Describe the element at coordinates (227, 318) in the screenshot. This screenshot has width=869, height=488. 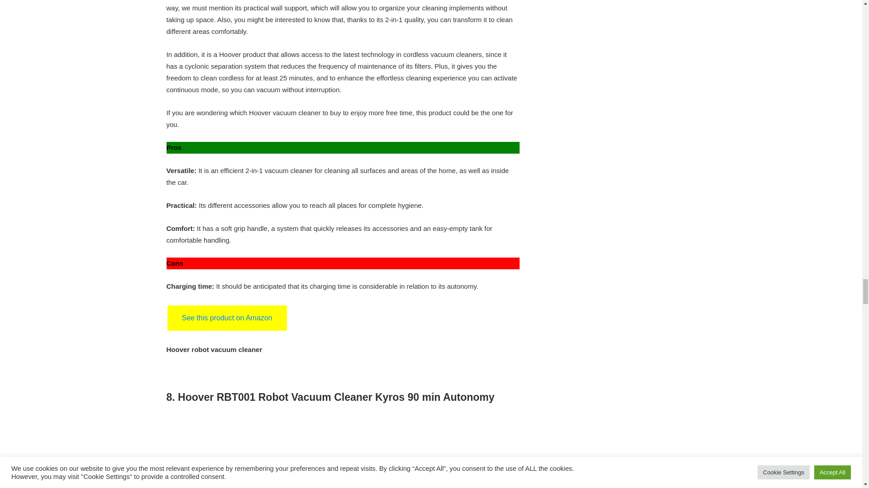
I see `See this product on Amazon` at that location.